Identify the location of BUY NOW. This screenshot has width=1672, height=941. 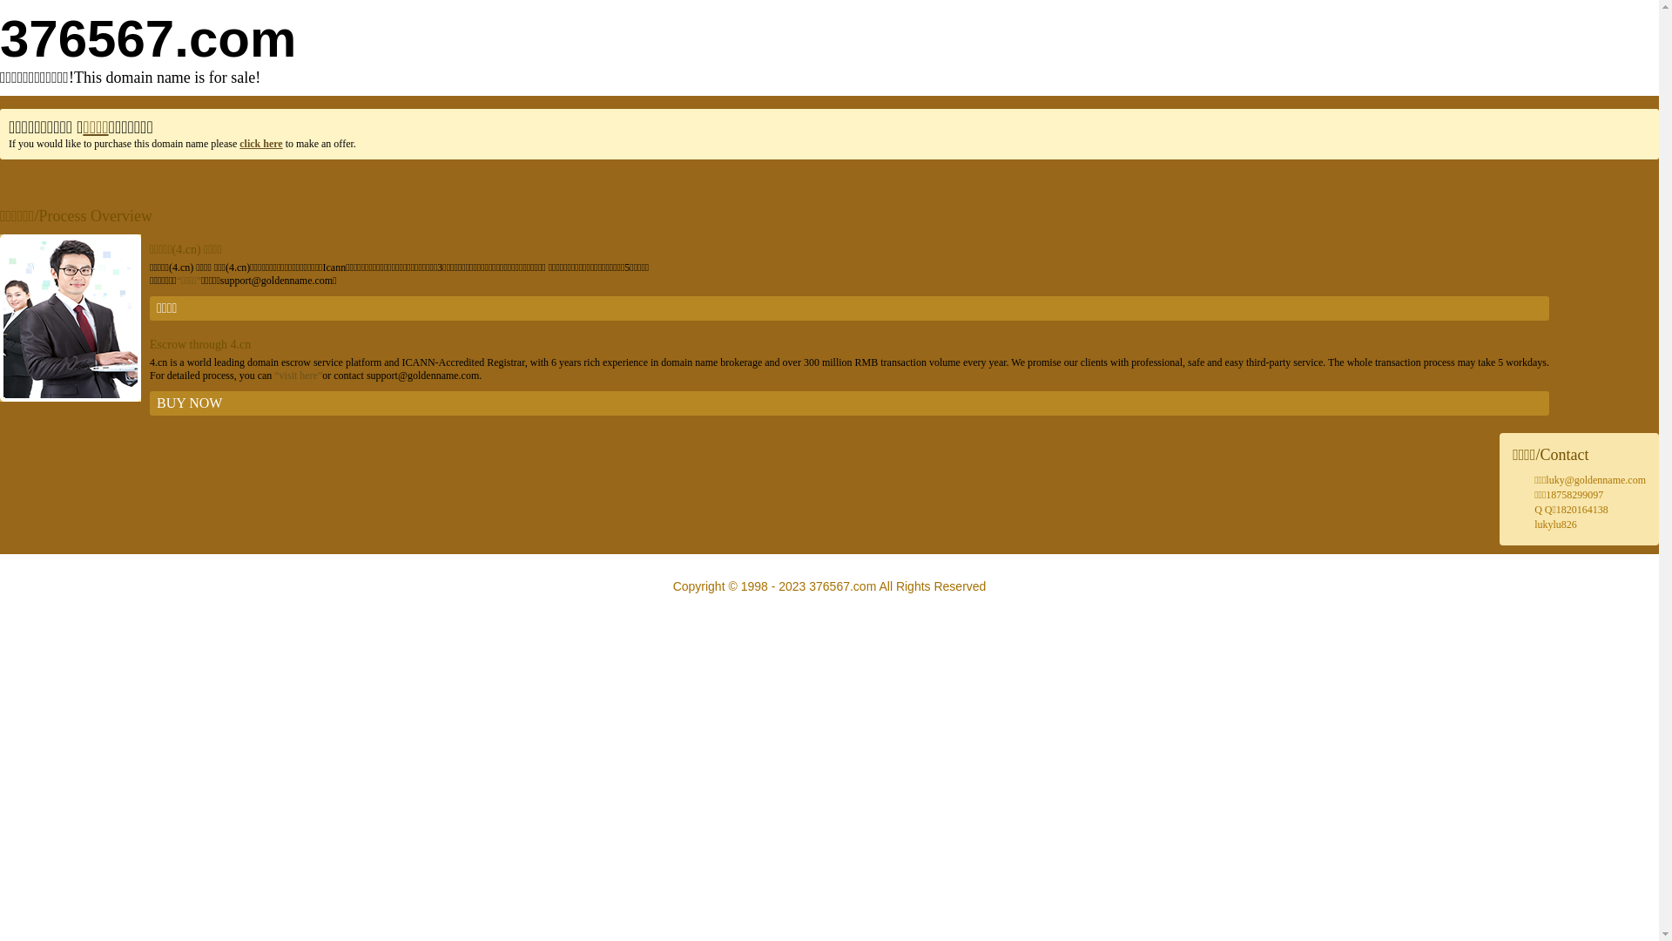
(850, 403).